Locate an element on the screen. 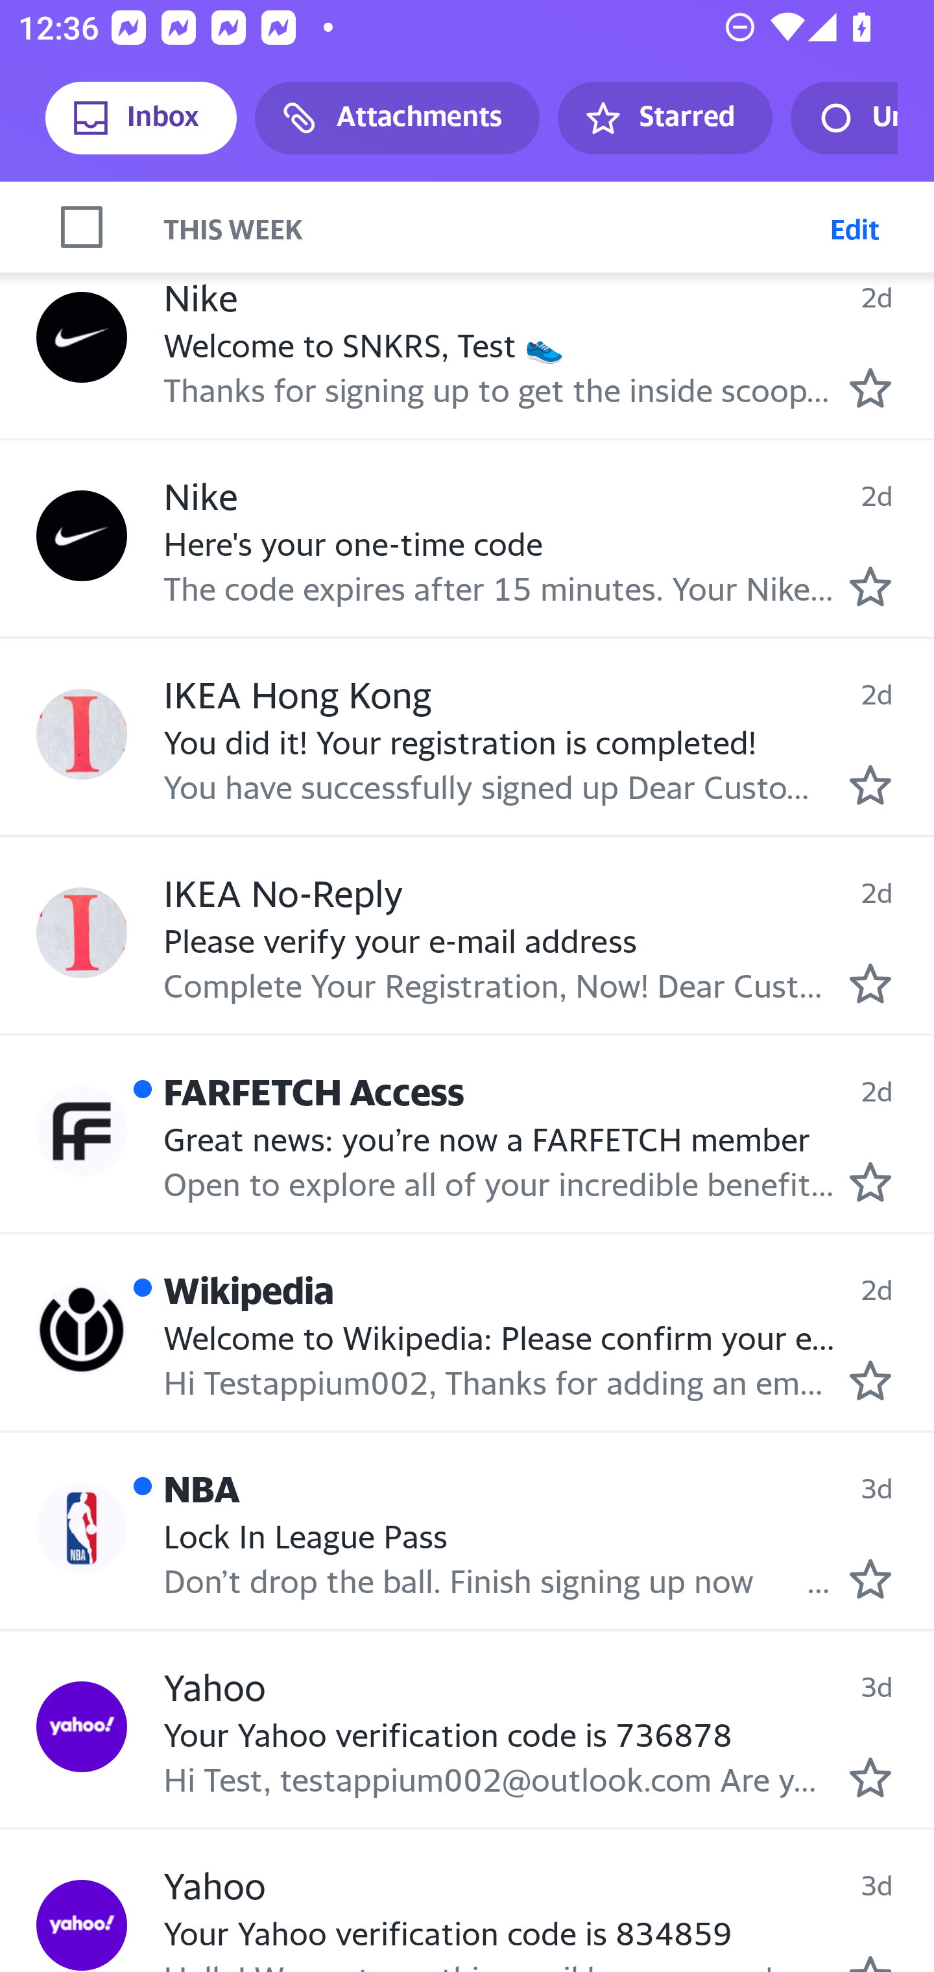 The width and height of the screenshot is (934, 1972). Mark as starred. is located at coordinates (870, 586).